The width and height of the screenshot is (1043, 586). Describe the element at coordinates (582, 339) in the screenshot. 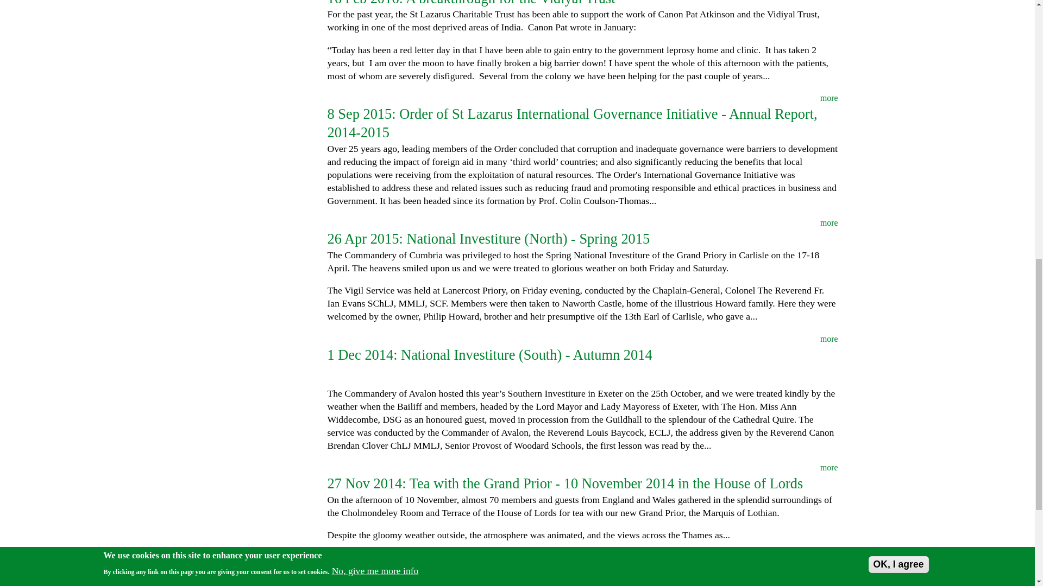

I see `more` at that location.